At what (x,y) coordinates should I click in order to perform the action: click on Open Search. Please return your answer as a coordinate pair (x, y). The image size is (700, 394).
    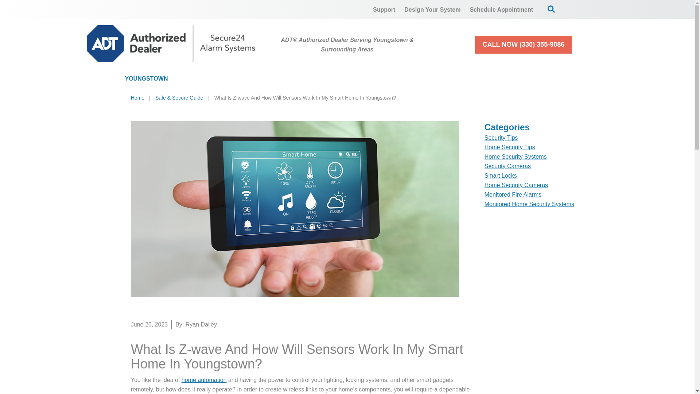
    Looking at the image, I should click on (551, 9).